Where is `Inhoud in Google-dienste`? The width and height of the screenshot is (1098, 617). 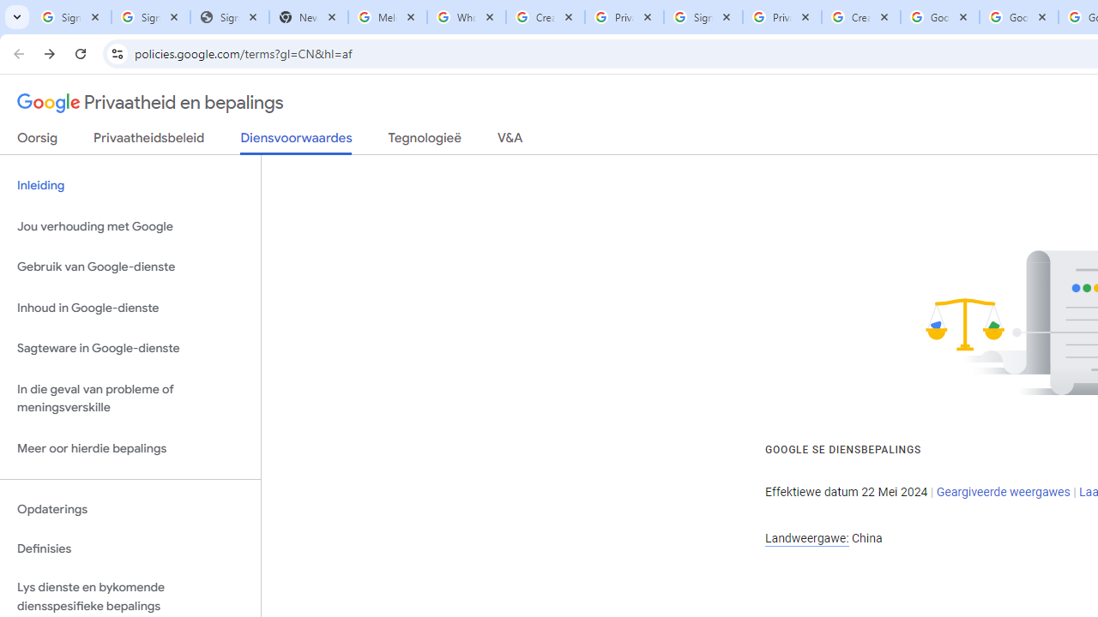 Inhoud in Google-dienste is located at coordinates (130, 307).